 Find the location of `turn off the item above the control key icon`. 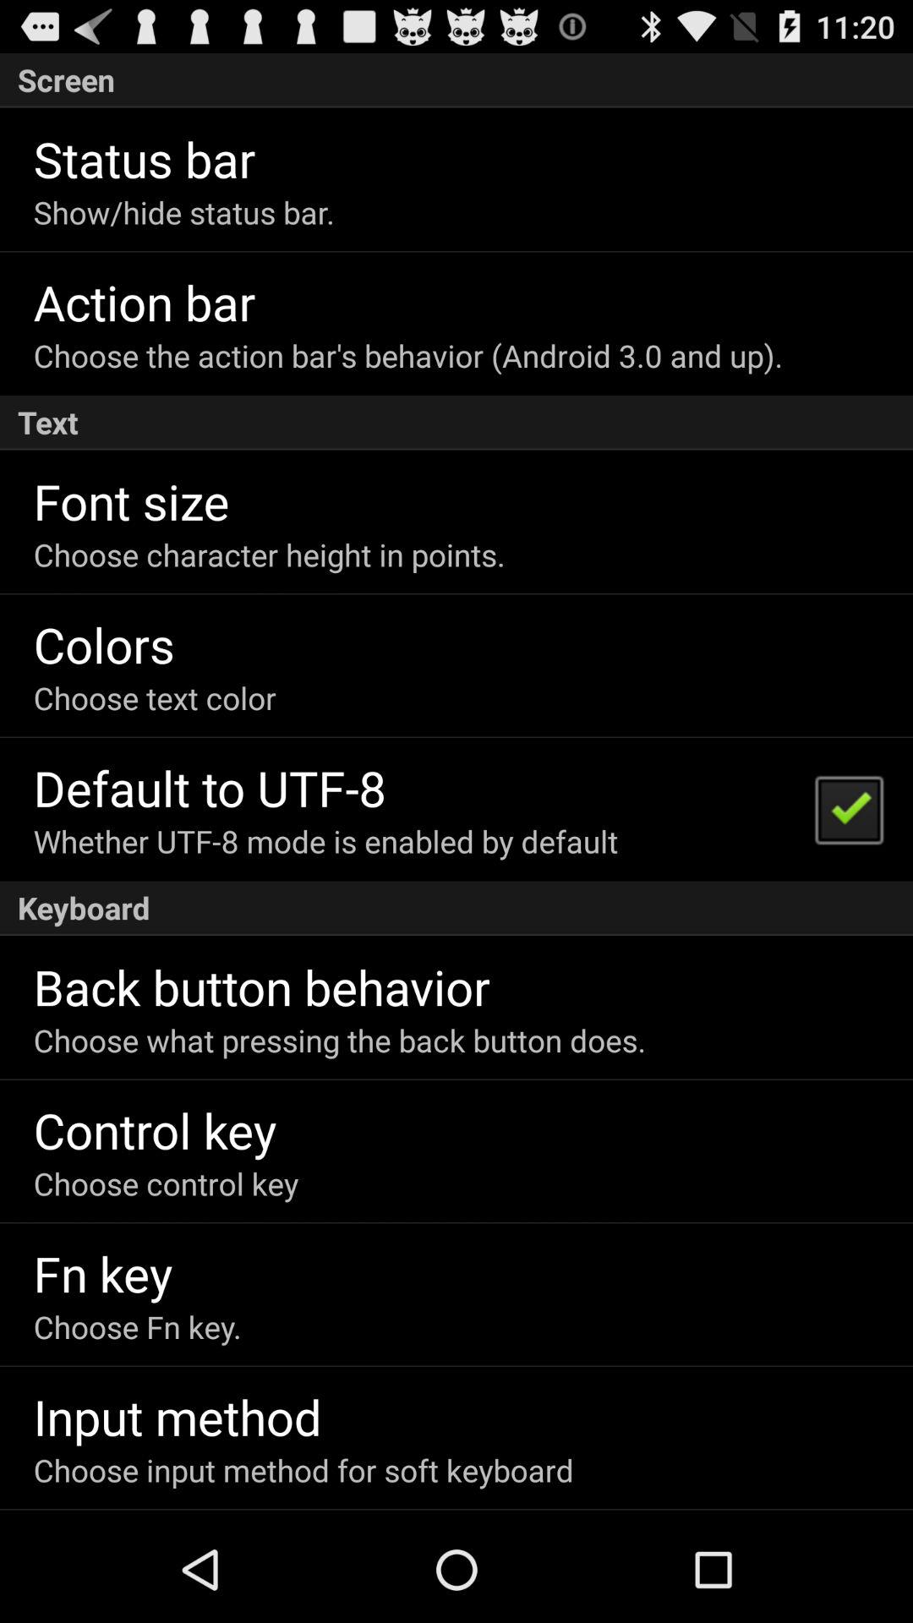

turn off the item above the control key icon is located at coordinates (340, 1040).